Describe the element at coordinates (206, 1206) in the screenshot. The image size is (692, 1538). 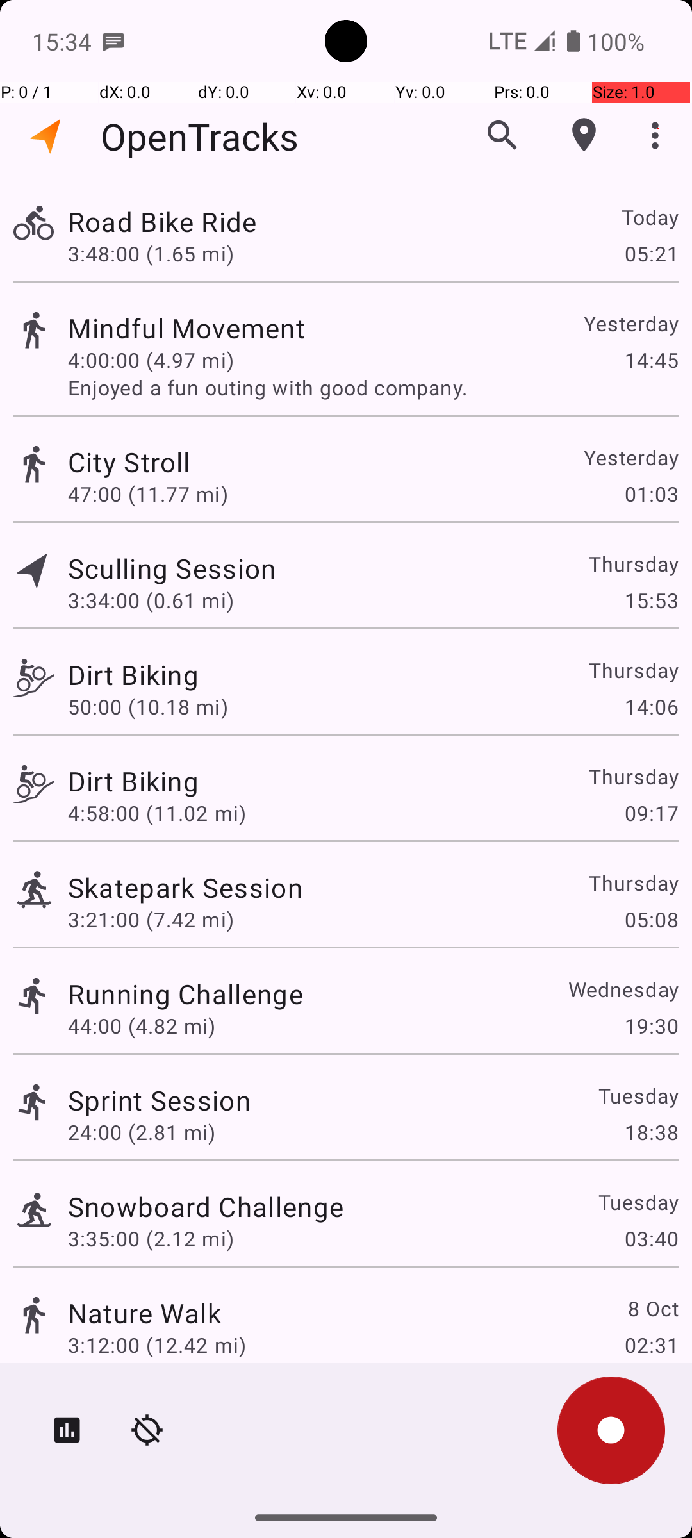
I see `Snowboard Challenge` at that location.